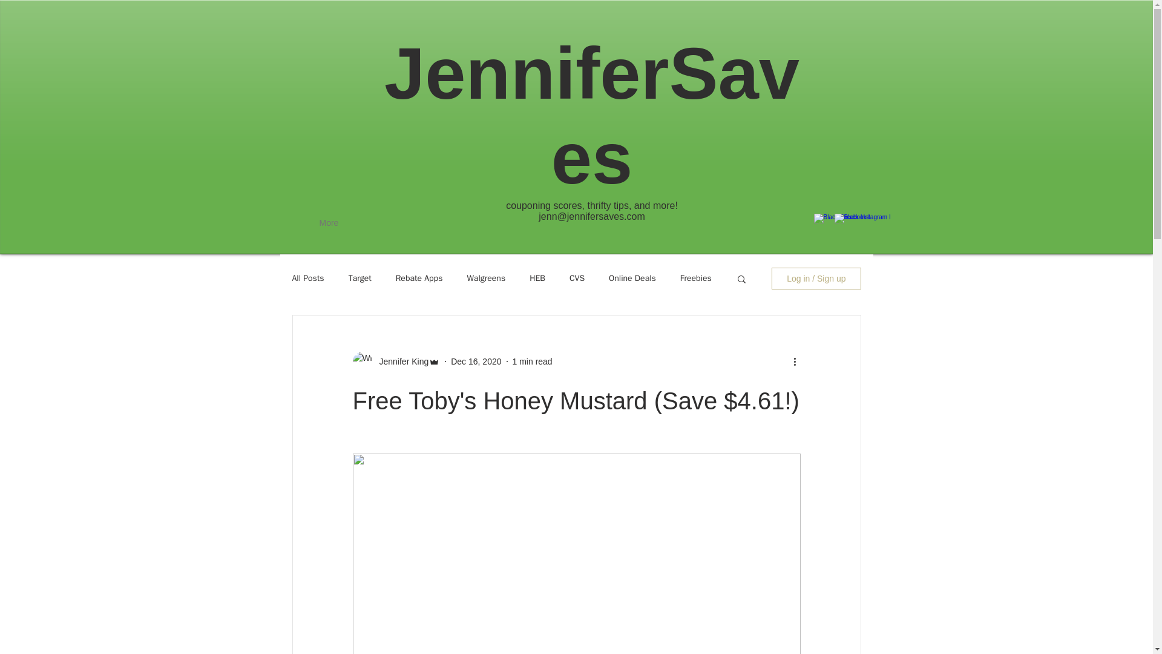 The height and width of the screenshot is (654, 1162). What do you see at coordinates (632, 279) in the screenshot?
I see `Online Deals` at bounding box center [632, 279].